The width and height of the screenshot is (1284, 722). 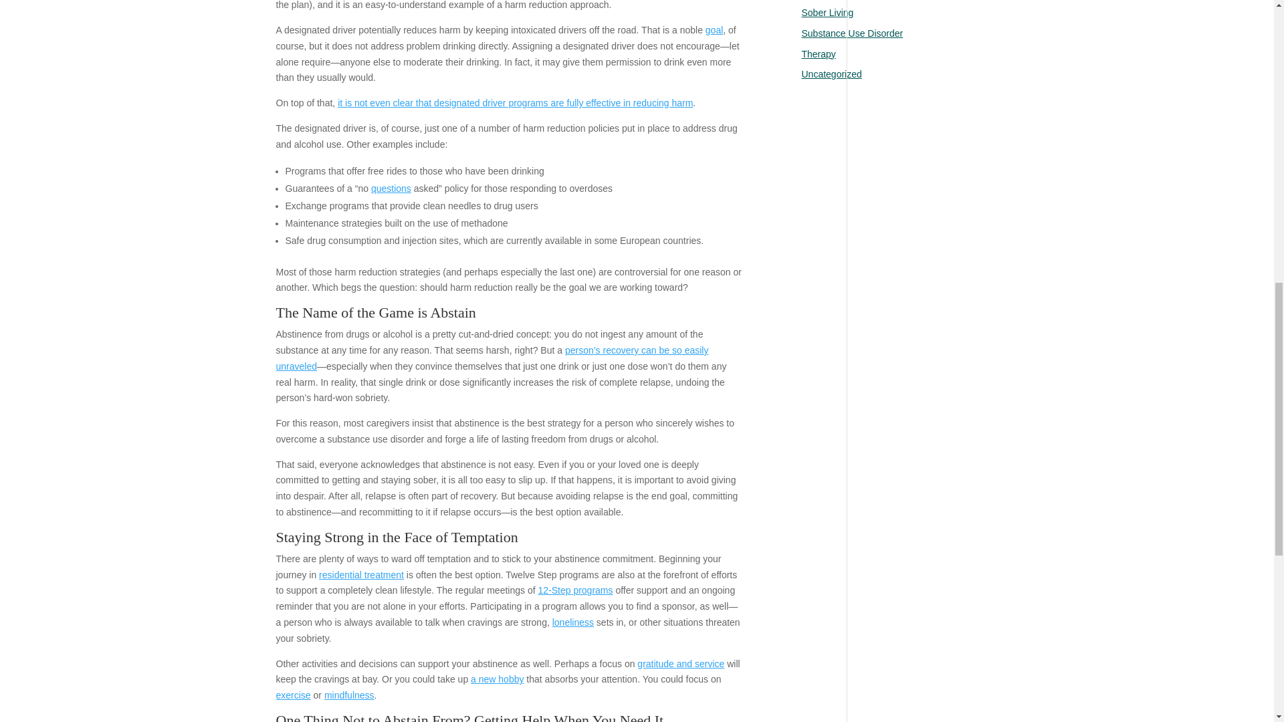 What do you see at coordinates (714, 29) in the screenshot?
I see `goal` at bounding box center [714, 29].